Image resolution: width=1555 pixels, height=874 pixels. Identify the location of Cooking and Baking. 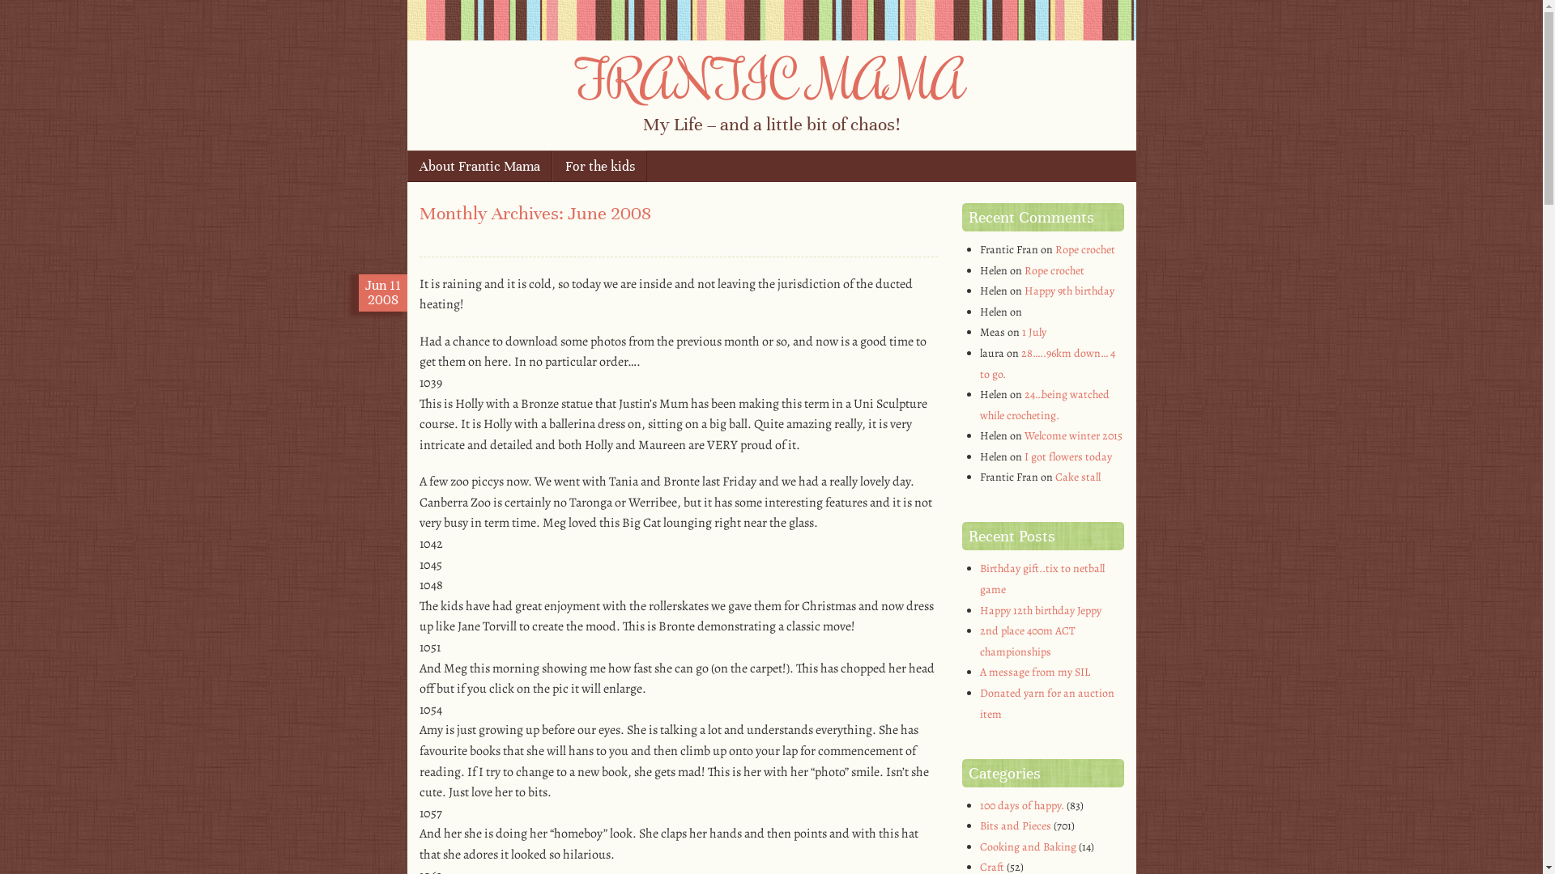
(1029, 846).